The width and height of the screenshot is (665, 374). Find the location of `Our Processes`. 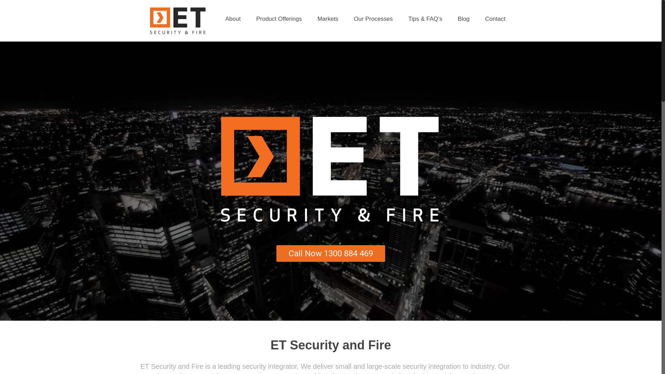

Our Processes is located at coordinates (373, 19).